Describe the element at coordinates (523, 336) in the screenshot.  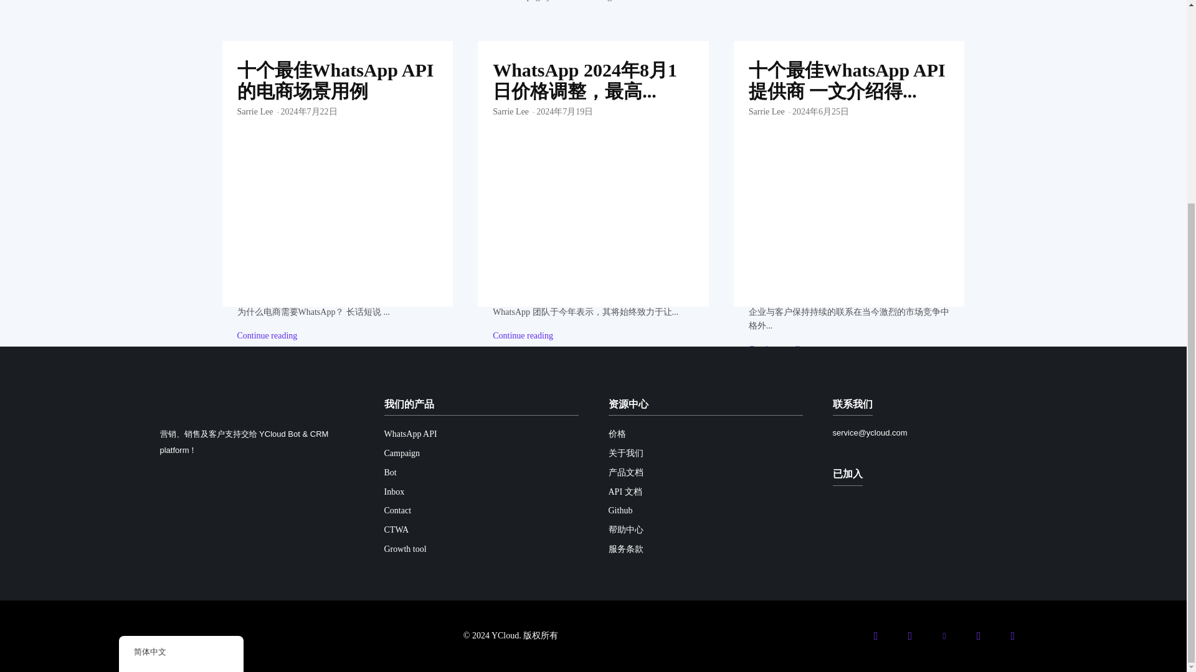
I see `Continue reading` at that location.